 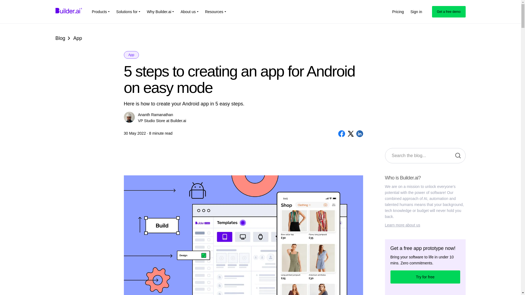 What do you see at coordinates (449, 11) in the screenshot?
I see `Get a free demo` at bounding box center [449, 11].